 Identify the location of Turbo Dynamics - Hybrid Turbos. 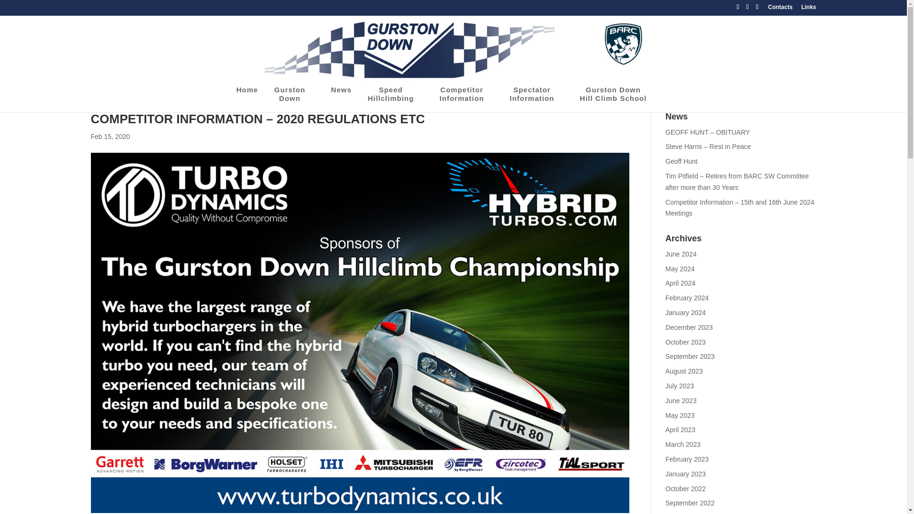
(294, 99).